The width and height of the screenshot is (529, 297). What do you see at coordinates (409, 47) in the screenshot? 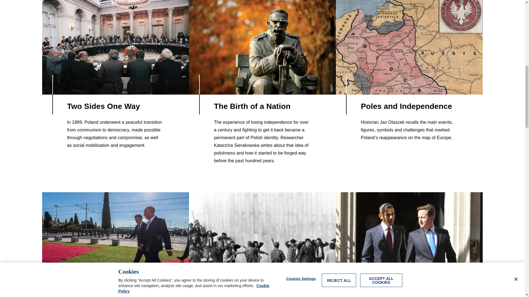
I see `Poles and Independence` at bounding box center [409, 47].